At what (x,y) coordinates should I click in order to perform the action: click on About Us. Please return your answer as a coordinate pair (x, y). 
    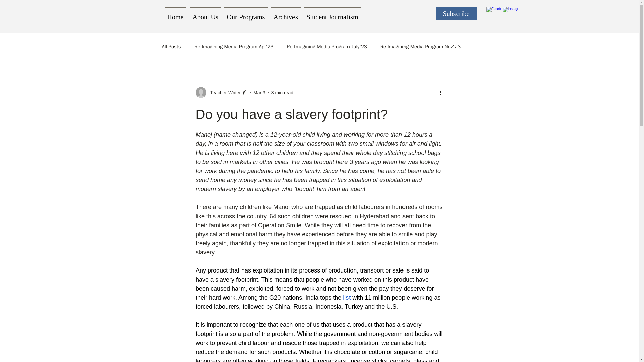
    Looking at the image, I should click on (205, 14).